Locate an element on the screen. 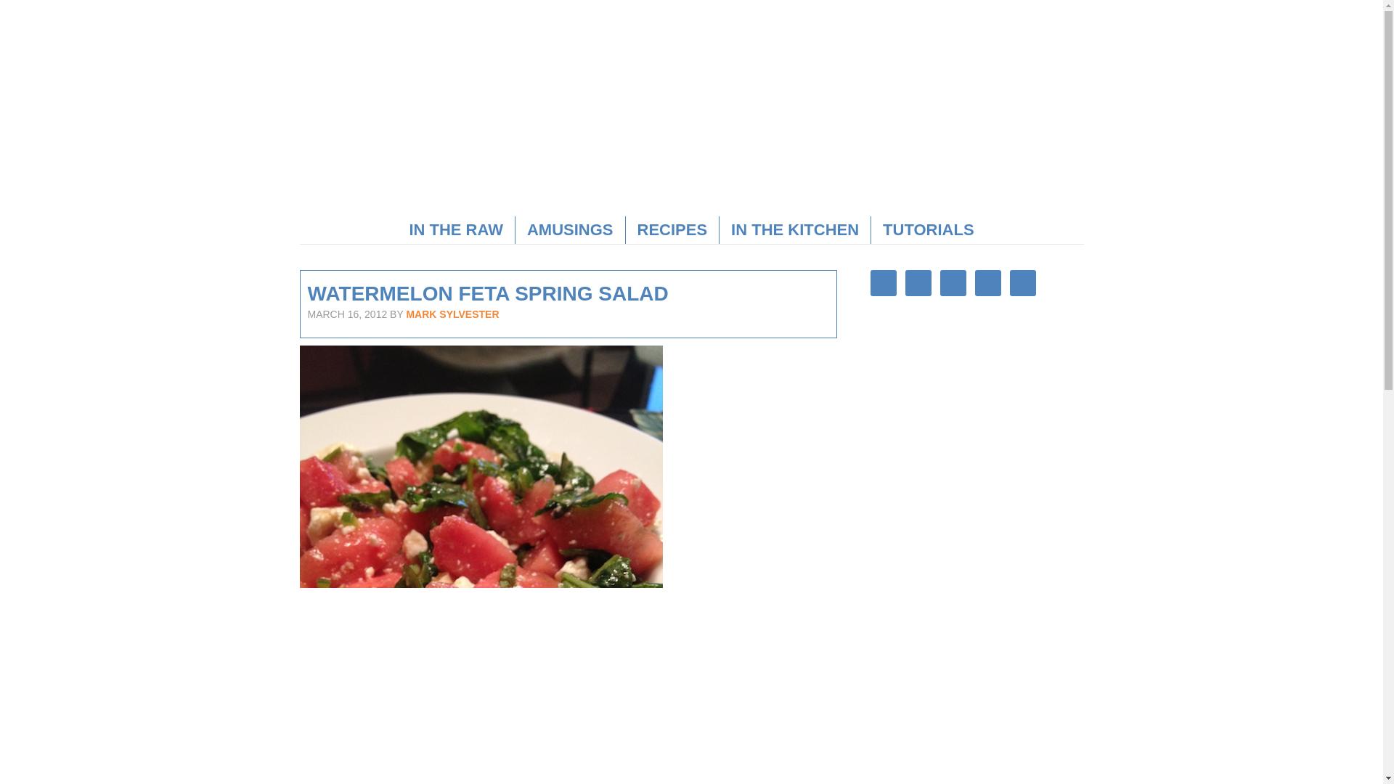  RECIPES is located at coordinates (672, 229).